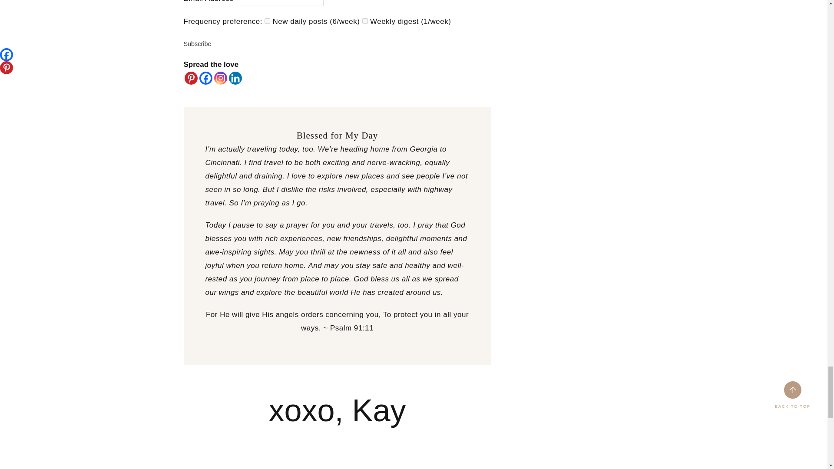 The image size is (834, 469). I want to click on b3927d6d93, so click(267, 21).